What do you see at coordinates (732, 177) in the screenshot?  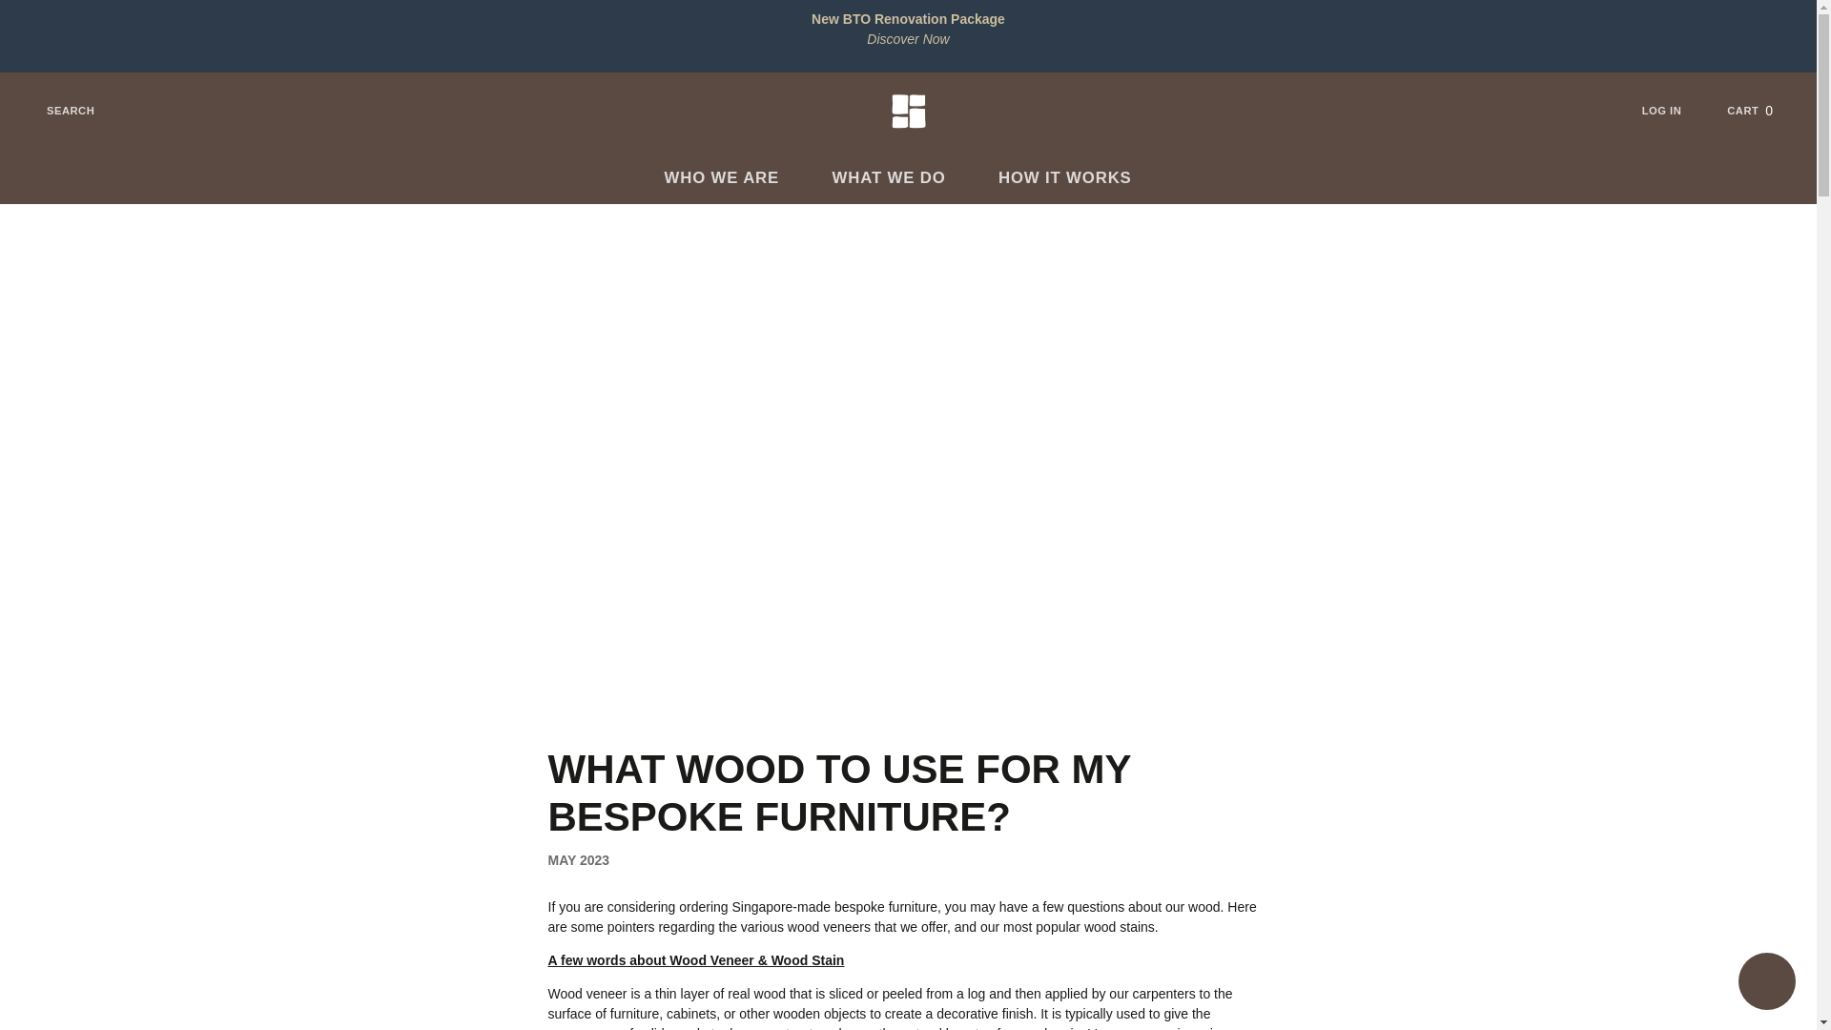 I see `WHO WE ARE` at bounding box center [732, 177].